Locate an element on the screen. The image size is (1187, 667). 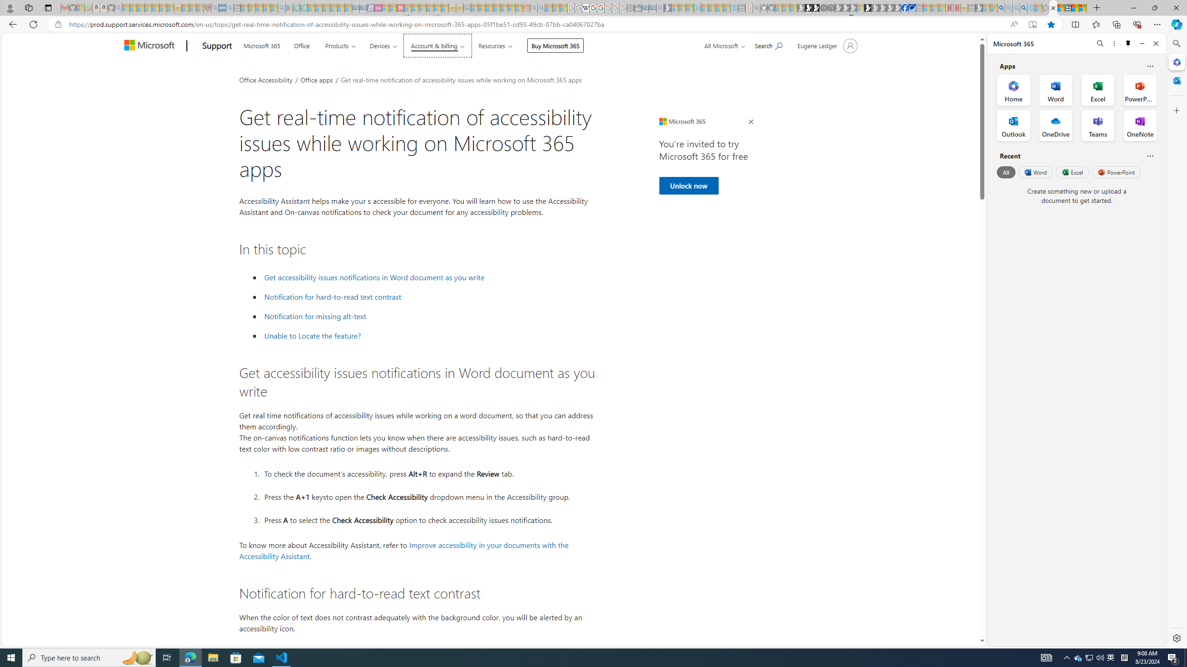
google - Search - Sleeping is located at coordinates (282, 8).